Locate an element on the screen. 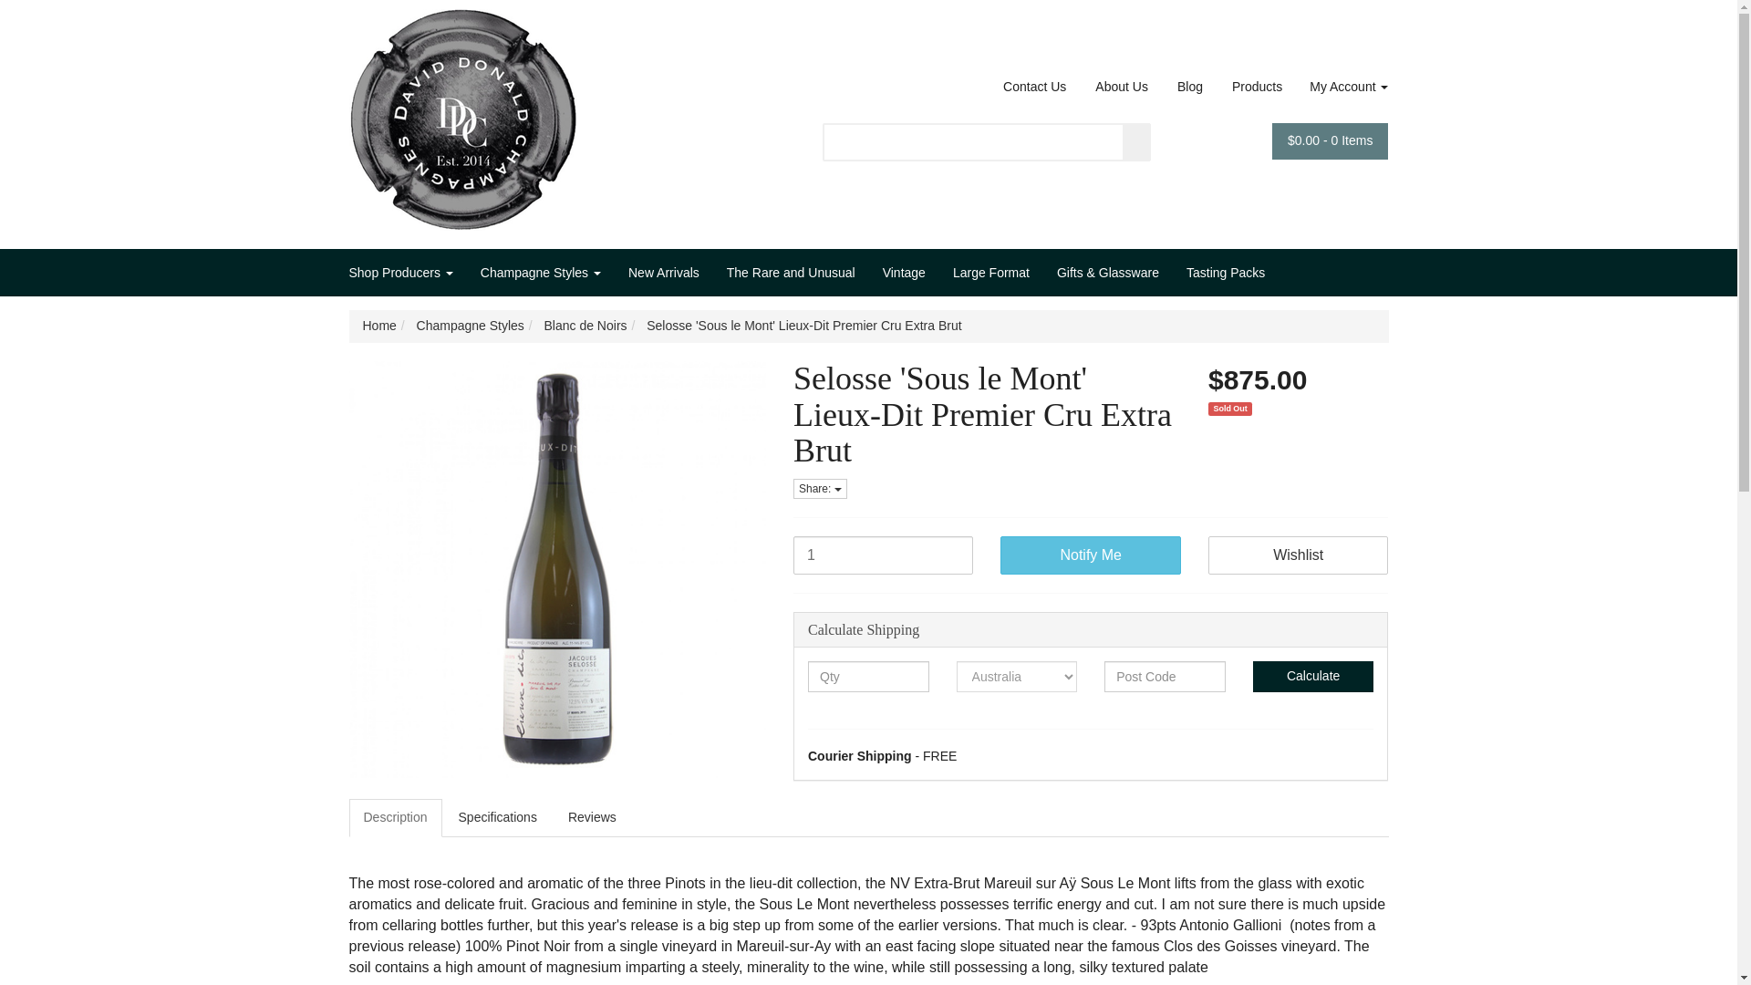  Add To Wishlist is located at coordinates (1298, 555).